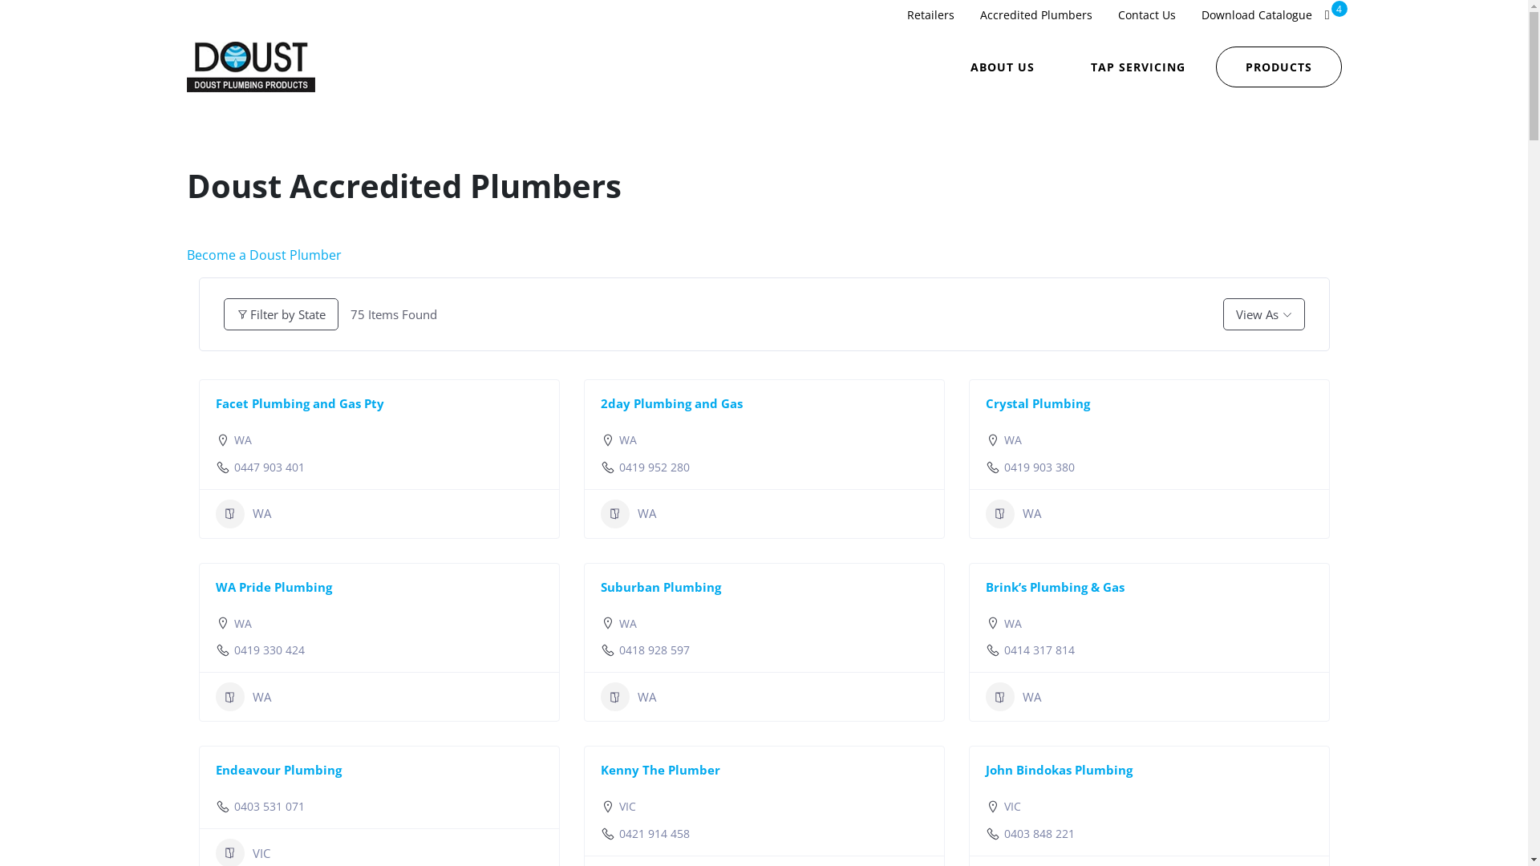 The height and width of the screenshot is (866, 1540). What do you see at coordinates (654, 650) in the screenshot?
I see `0418 928 597` at bounding box center [654, 650].